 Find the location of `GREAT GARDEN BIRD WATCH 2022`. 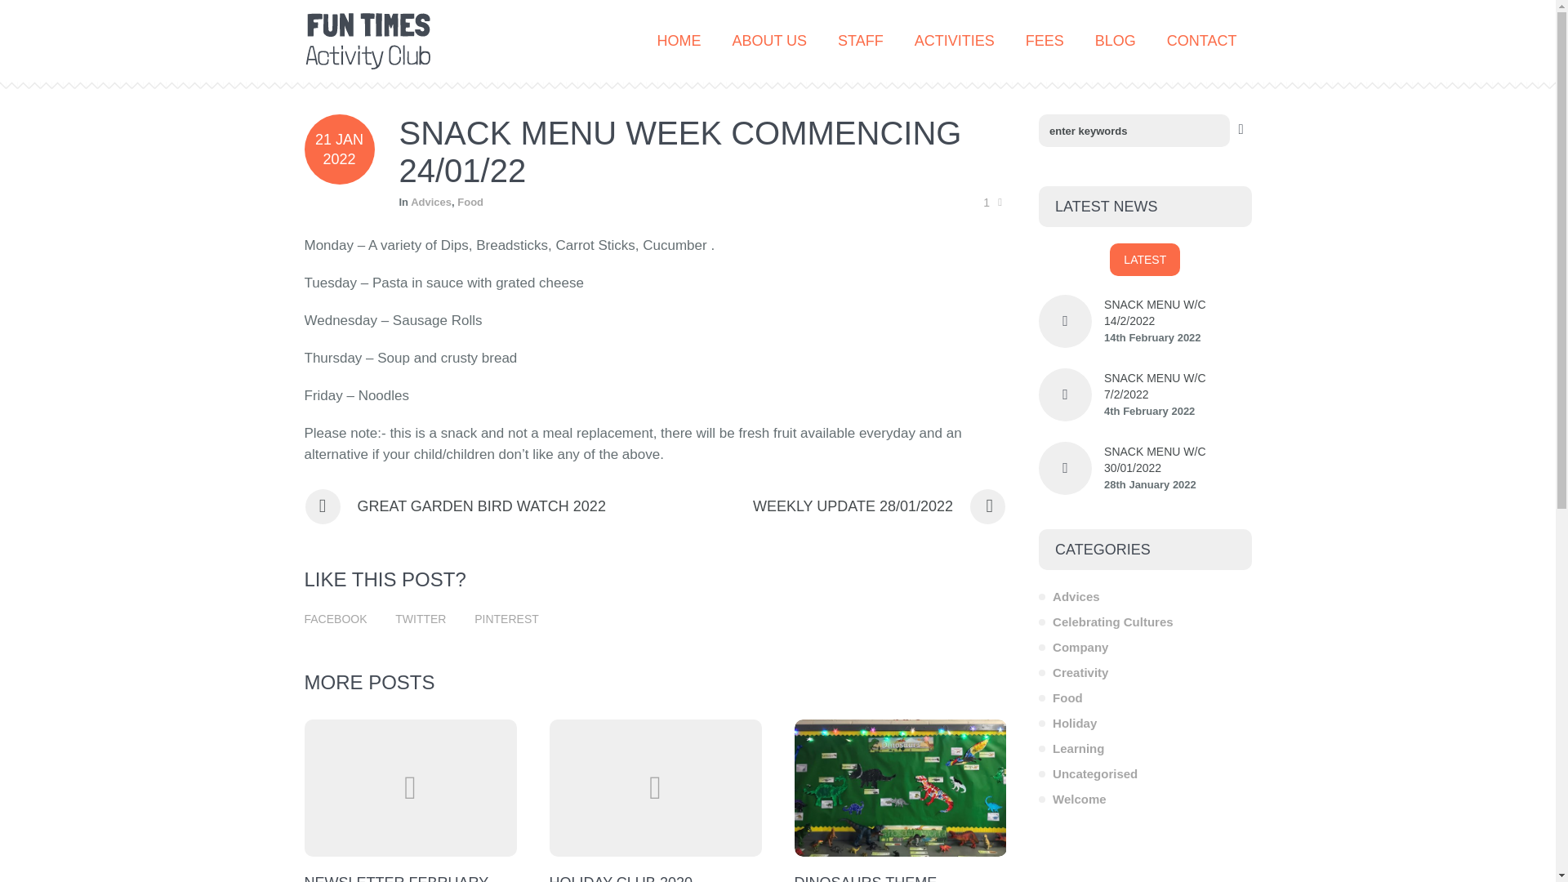

GREAT GARDEN BIRD WATCH 2022 is located at coordinates (454, 506).